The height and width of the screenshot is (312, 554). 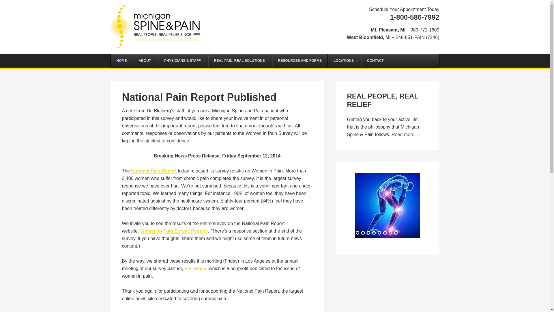 What do you see at coordinates (240, 61) in the screenshot?
I see `REAL PAIN, REAL SOLUTIONS` at bounding box center [240, 61].